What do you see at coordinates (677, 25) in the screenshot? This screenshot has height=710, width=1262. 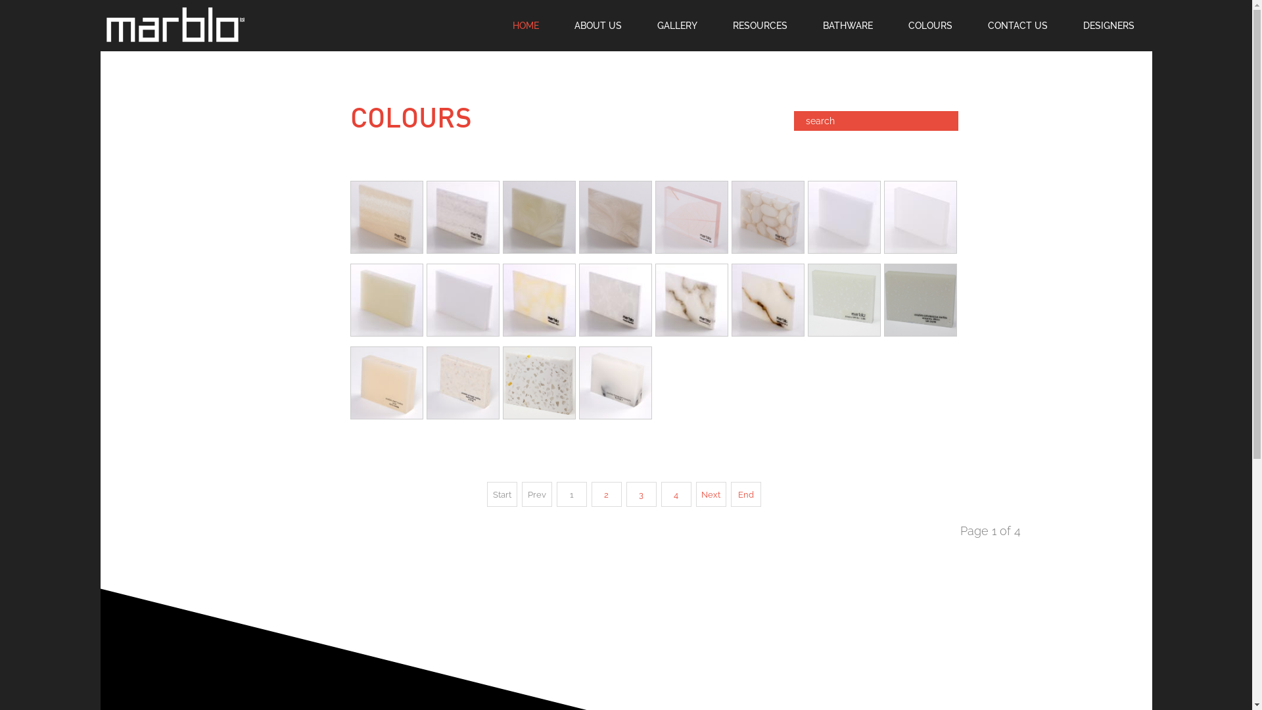 I see `GALLERY` at bounding box center [677, 25].